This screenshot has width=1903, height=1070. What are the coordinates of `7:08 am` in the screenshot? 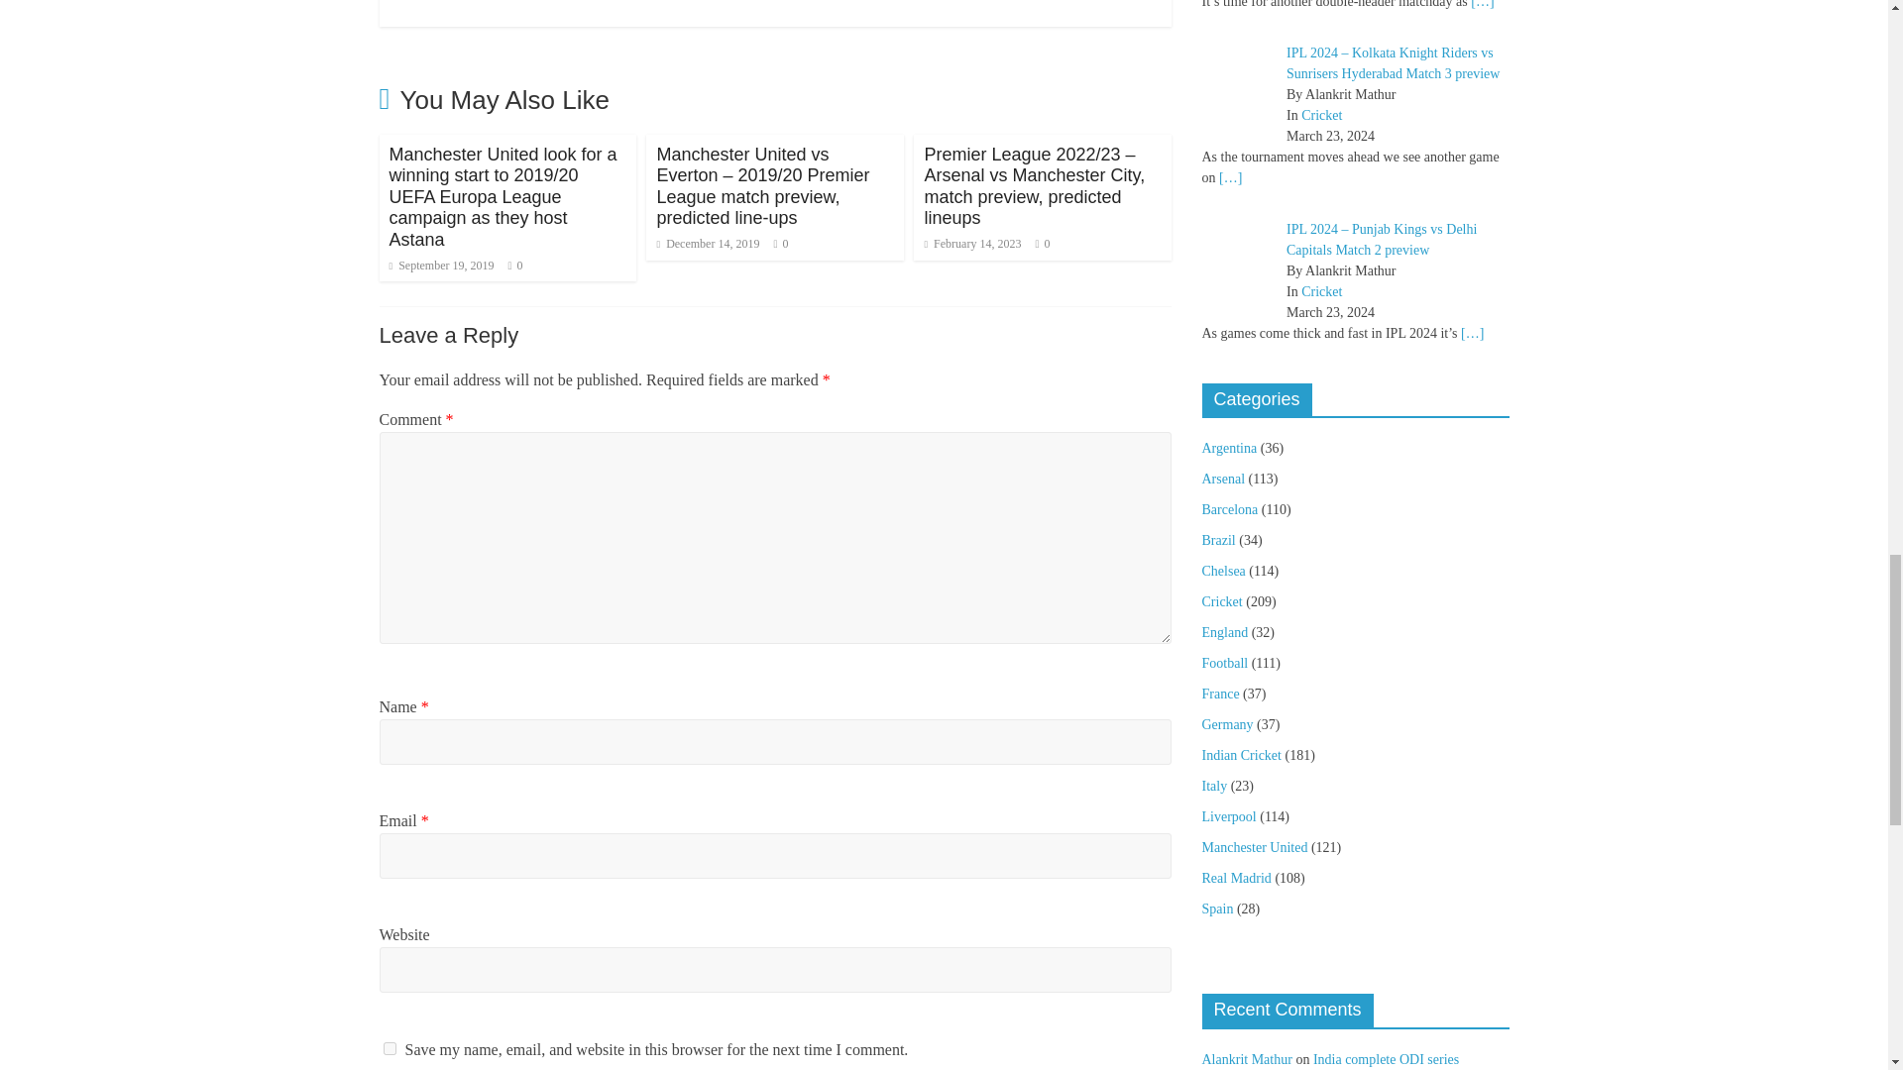 It's located at (971, 243).